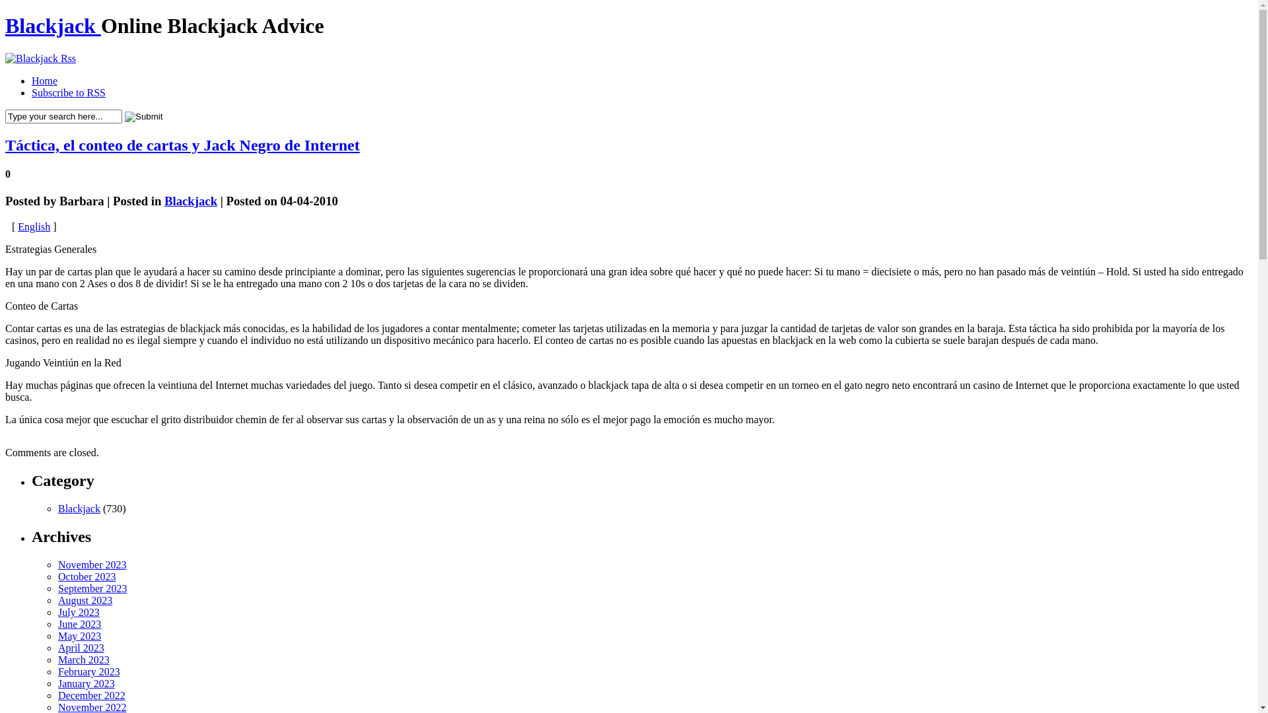 This screenshot has width=1268, height=713. Describe the element at coordinates (92, 588) in the screenshot. I see `September 2023` at that location.